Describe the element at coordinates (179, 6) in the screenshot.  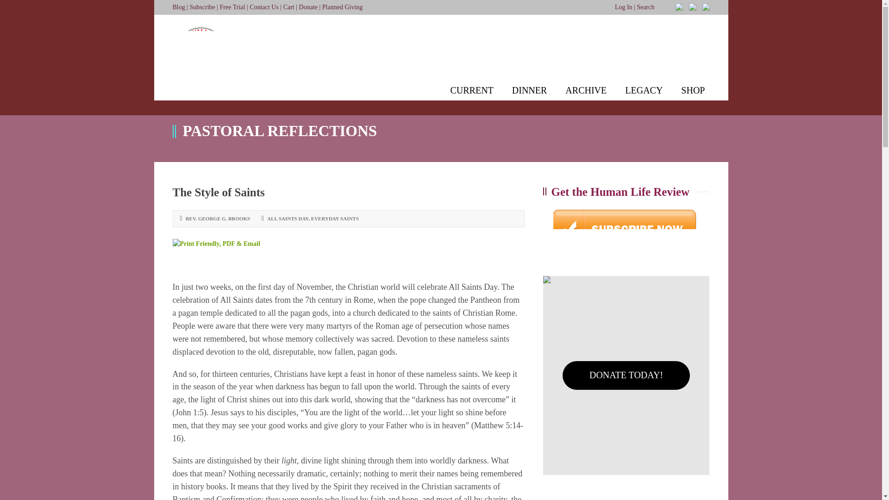
I see `Blog` at that location.